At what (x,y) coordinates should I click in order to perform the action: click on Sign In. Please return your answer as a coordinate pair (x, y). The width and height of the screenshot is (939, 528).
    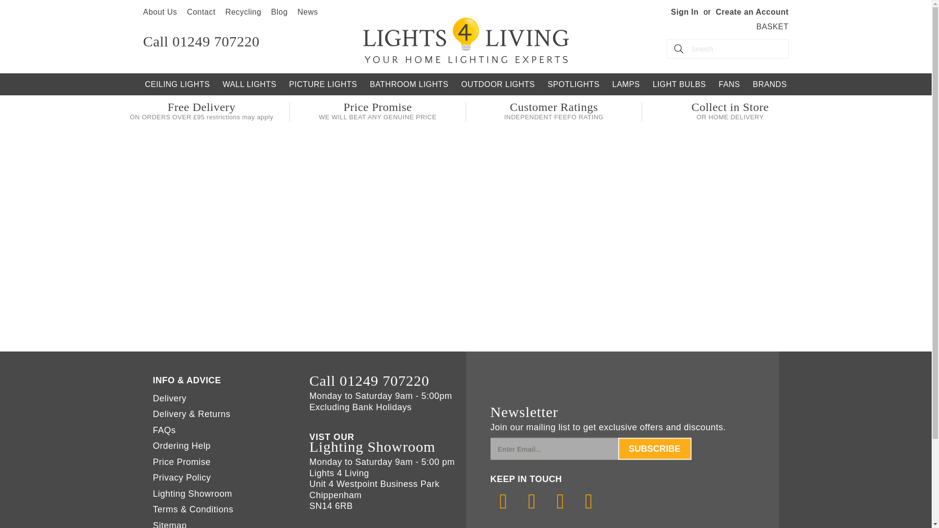
    Looking at the image, I should click on (685, 12).